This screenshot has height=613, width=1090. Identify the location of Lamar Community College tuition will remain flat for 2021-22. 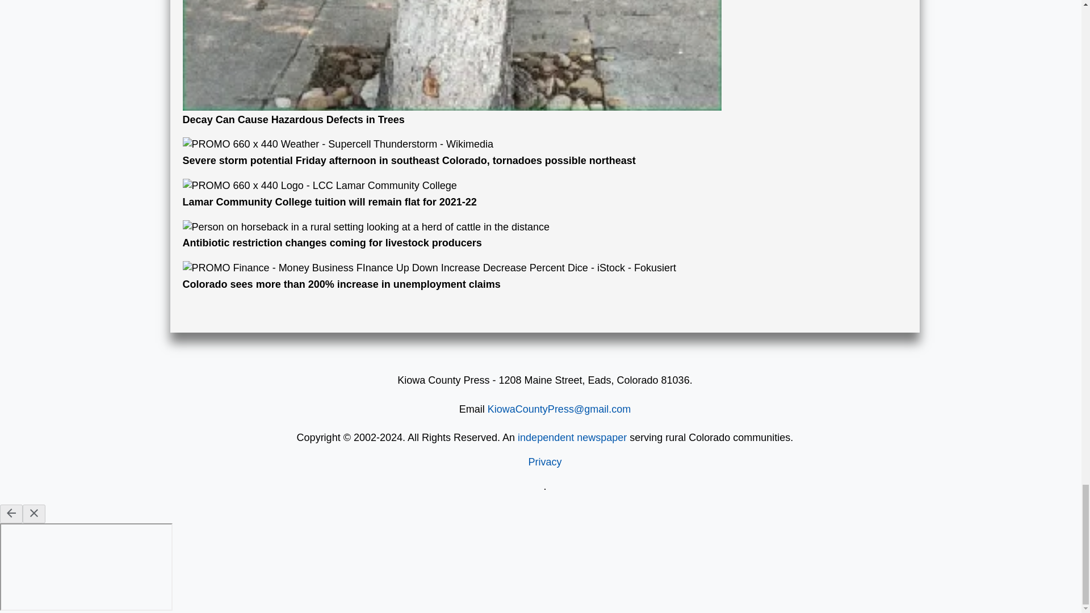
(452, 194).